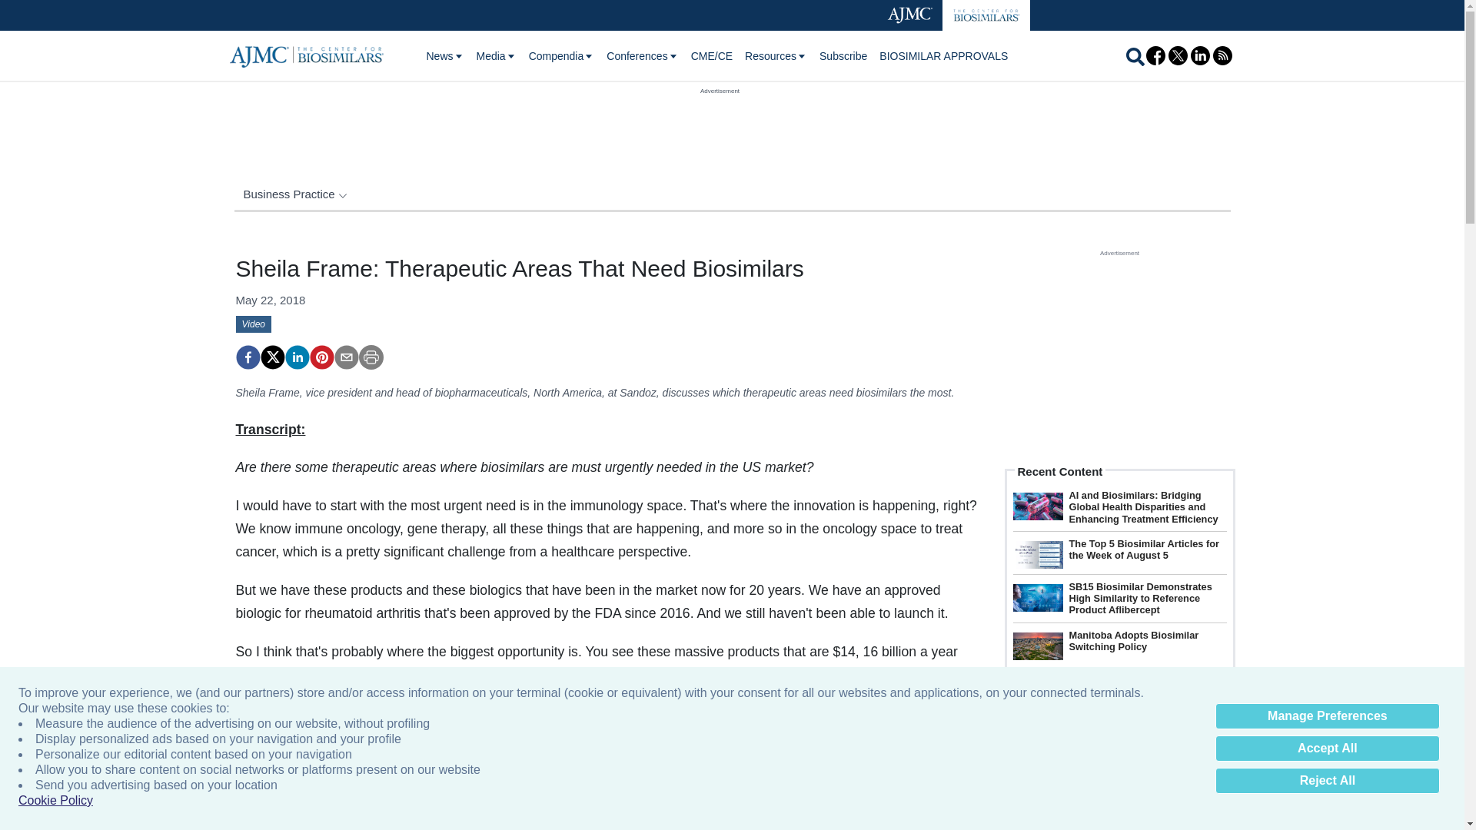 The height and width of the screenshot is (830, 1476). I want to click on Sheila Frame: Therapeutic Areas That Need Biosimilars, so click(247, 357).